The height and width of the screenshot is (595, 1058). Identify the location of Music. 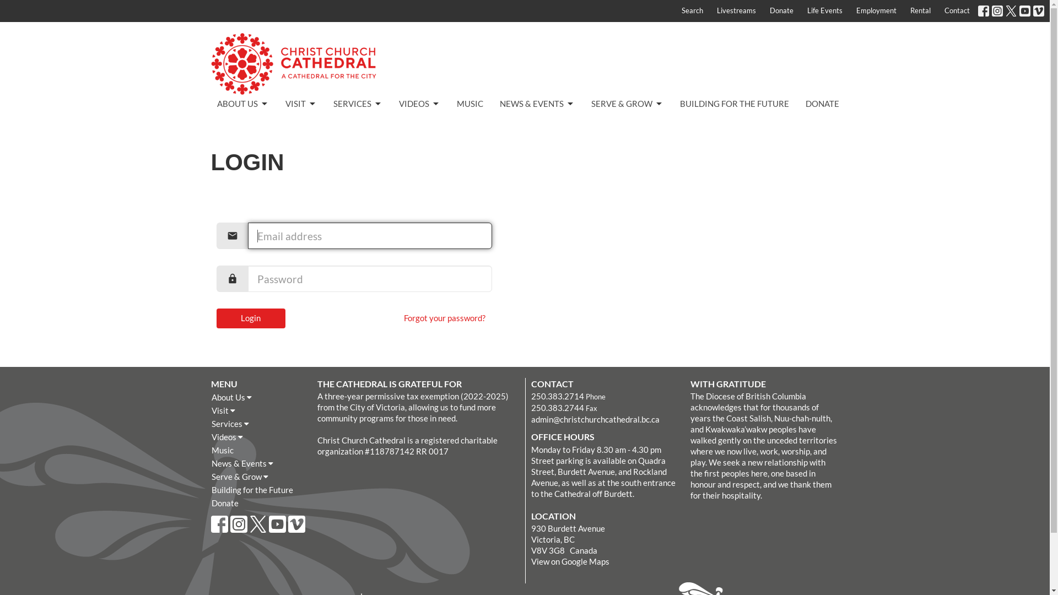
(258, 450).